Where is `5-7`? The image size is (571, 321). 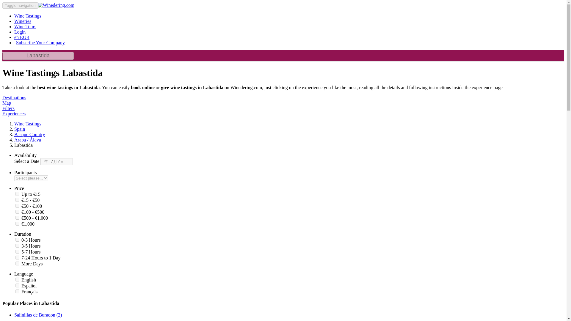 5-7 is located at coordinates (17, 251).